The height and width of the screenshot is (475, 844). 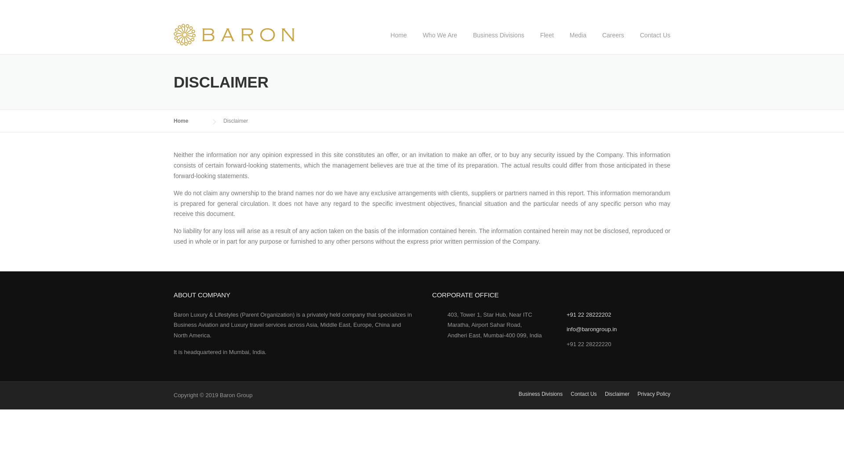 What do you see at coordinates (541, 394) in the screenshot?
I see `Business Divisions` at bounding box center [541, 394].